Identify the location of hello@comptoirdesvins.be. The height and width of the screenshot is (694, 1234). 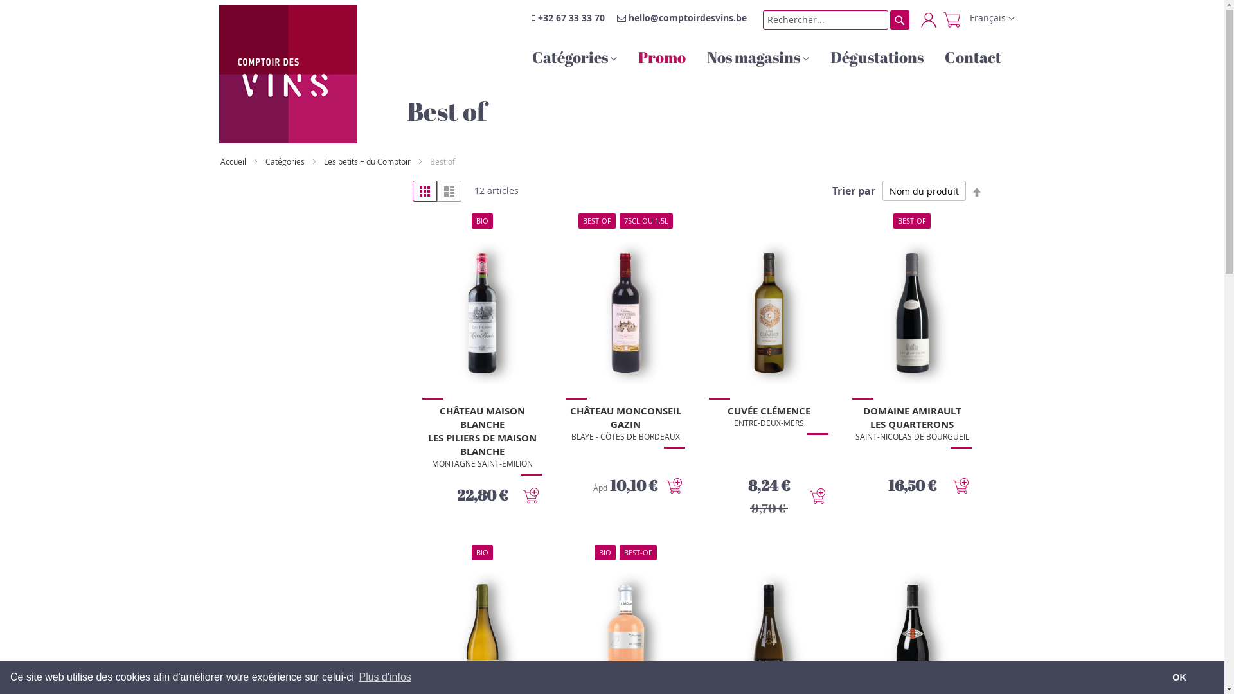
(688, 18).